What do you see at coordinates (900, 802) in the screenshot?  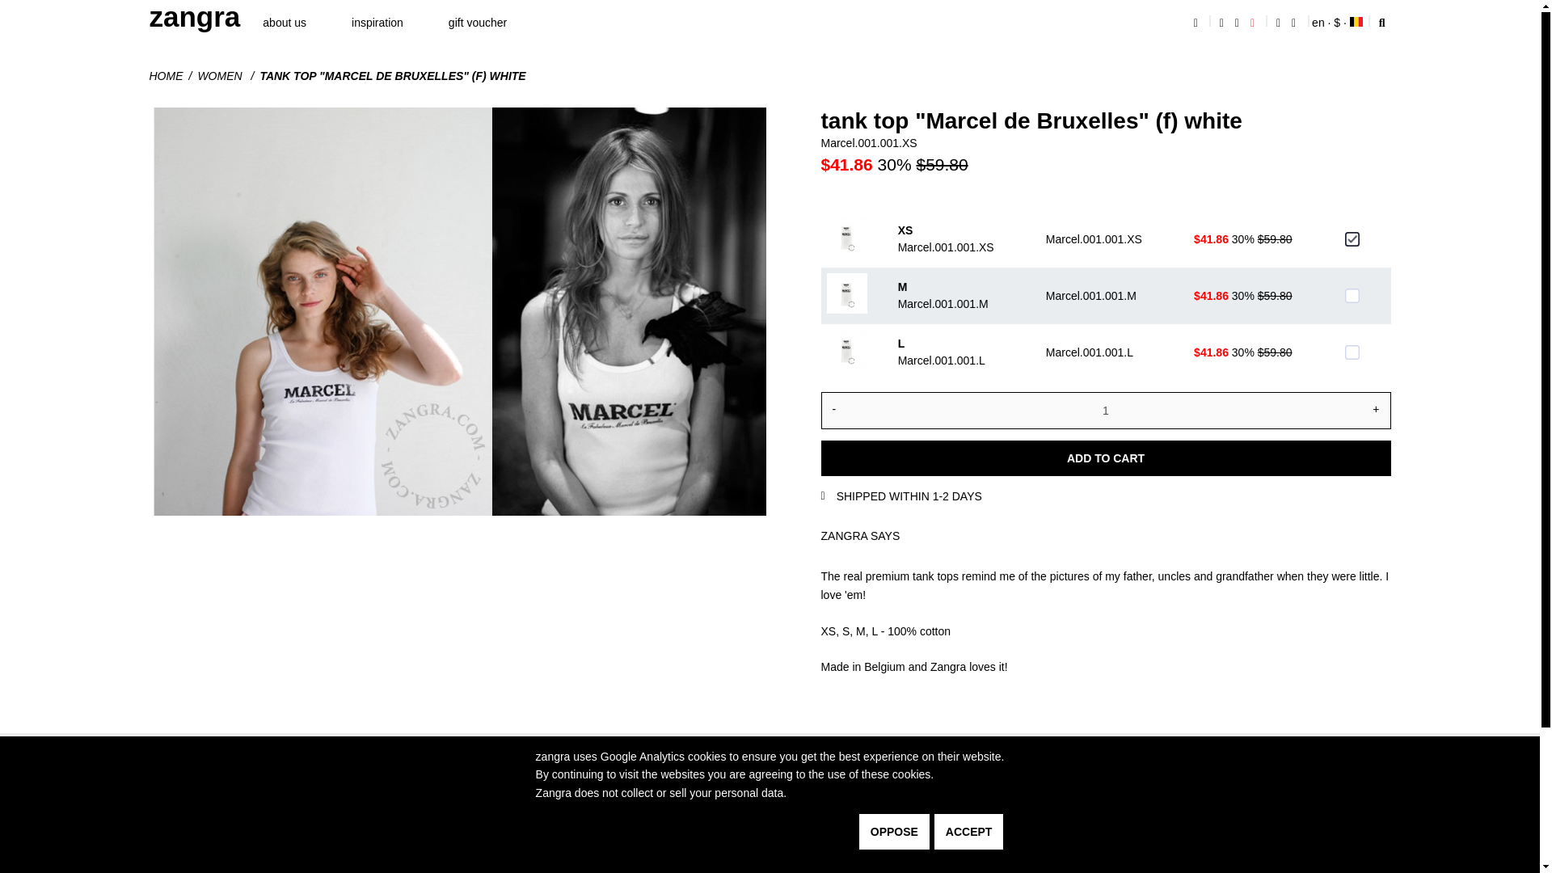 I see `who are we?` at bounding box center [900, 802].